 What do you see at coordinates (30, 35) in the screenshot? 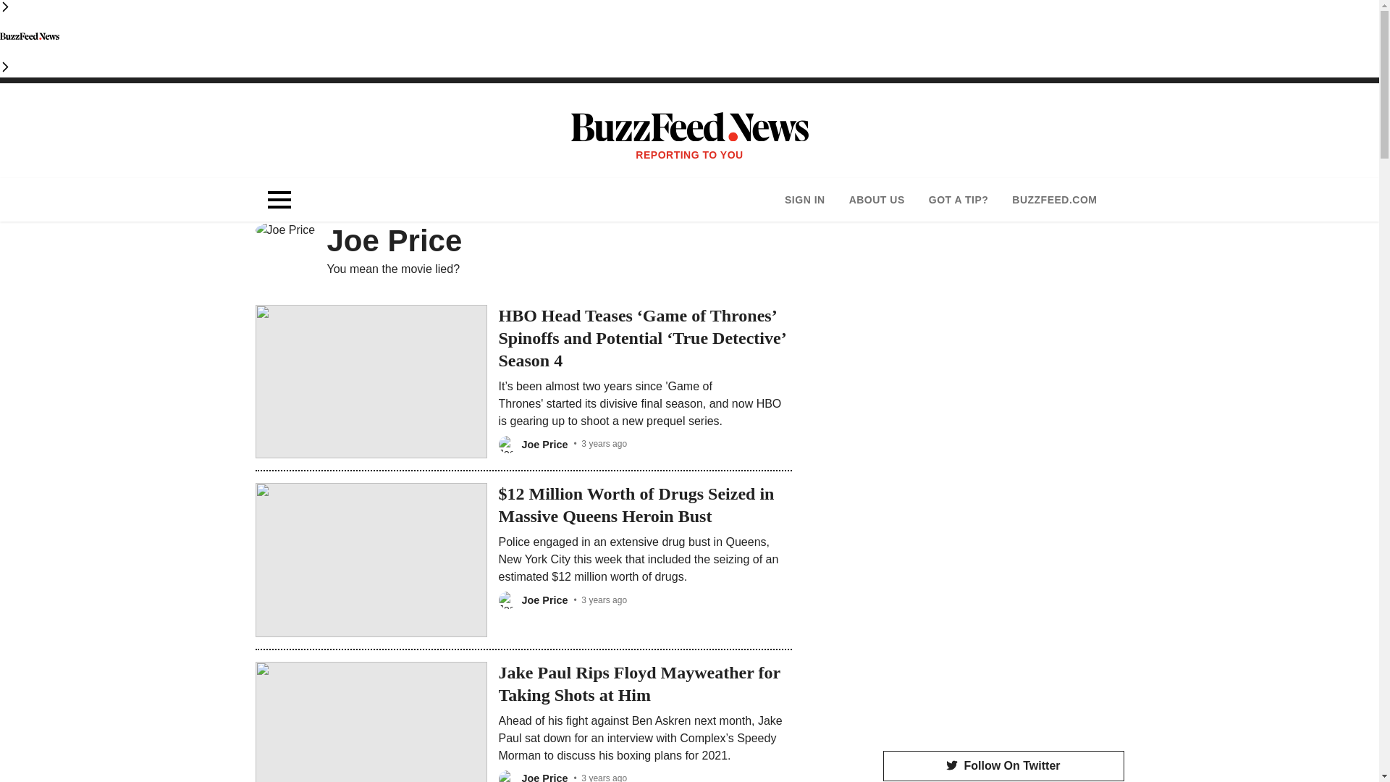
I see `BuzzFeed News` at bounding box center [30, 35].